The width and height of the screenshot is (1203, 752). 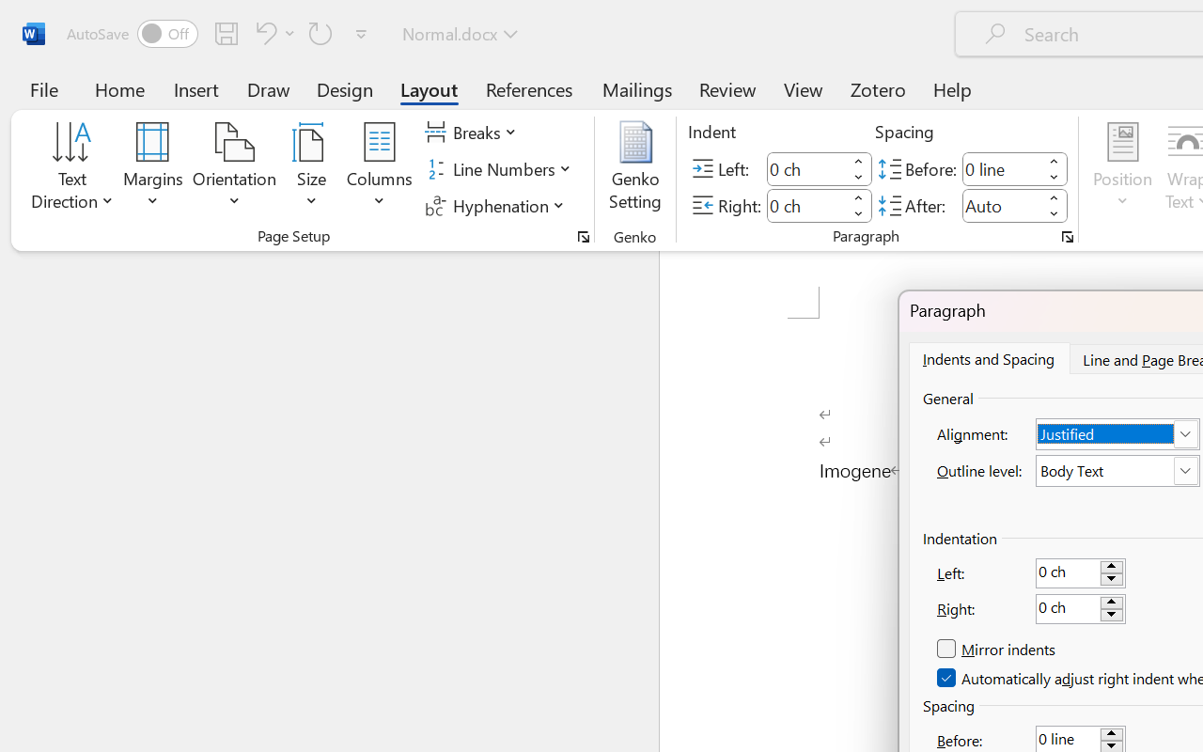 What do you see at coordinates (953, 88) in the screenshot?
I see `Help` at bounding box center [953, 88].